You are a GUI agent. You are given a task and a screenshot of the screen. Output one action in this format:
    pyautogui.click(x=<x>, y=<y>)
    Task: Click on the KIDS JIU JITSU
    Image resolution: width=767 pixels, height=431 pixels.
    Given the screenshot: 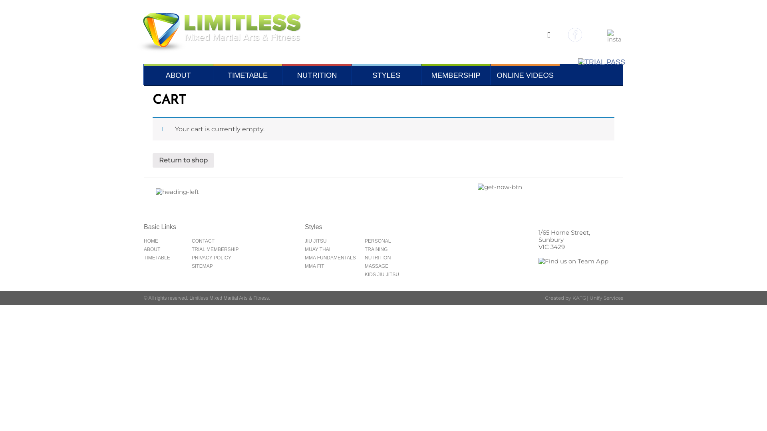 What is the action you would take?
    pyautogui.click(x=382, y=275)
    